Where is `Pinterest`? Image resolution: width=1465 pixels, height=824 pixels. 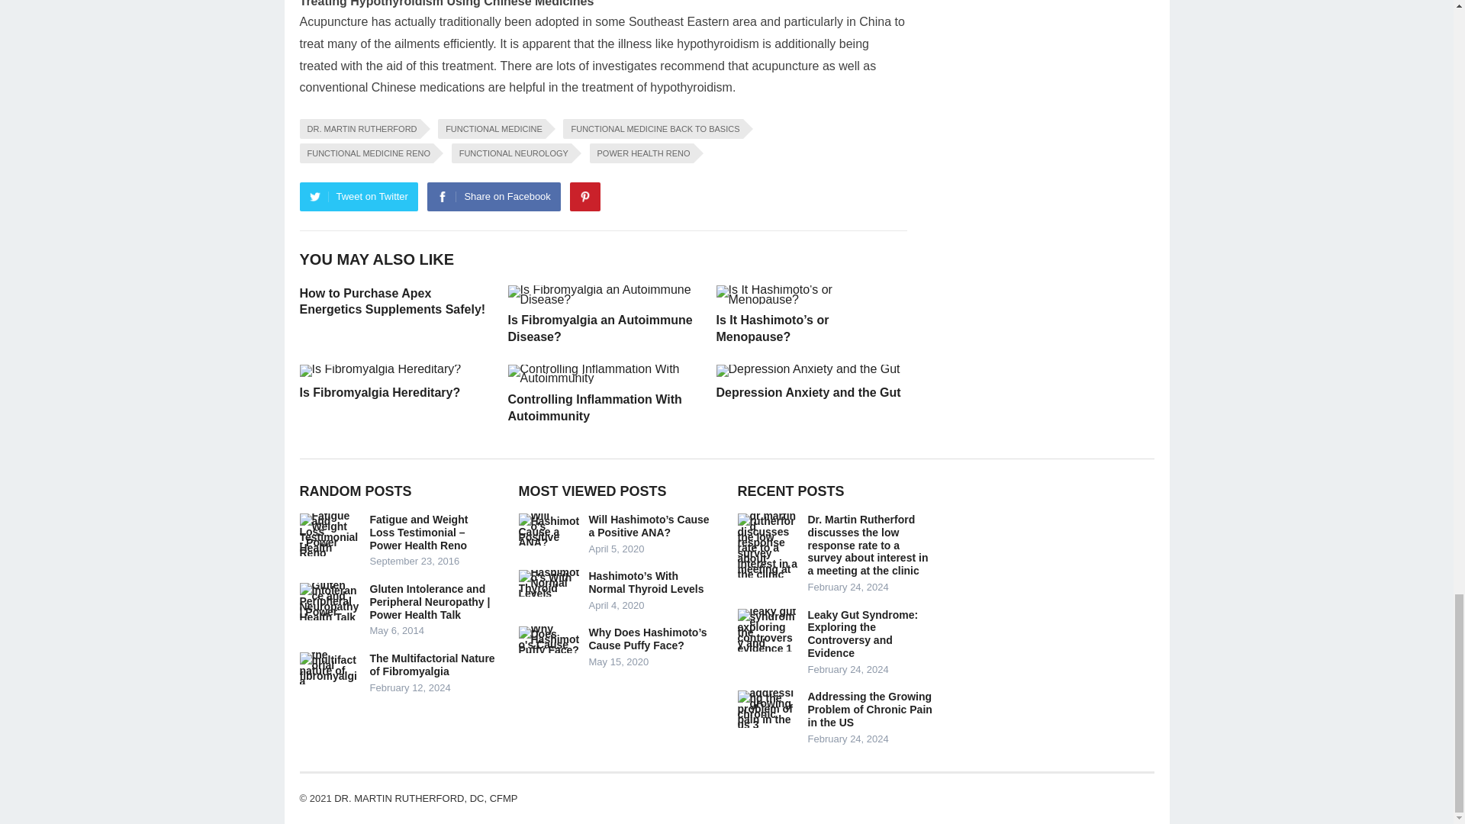
Pinterest is located at coordinates (584, 196).